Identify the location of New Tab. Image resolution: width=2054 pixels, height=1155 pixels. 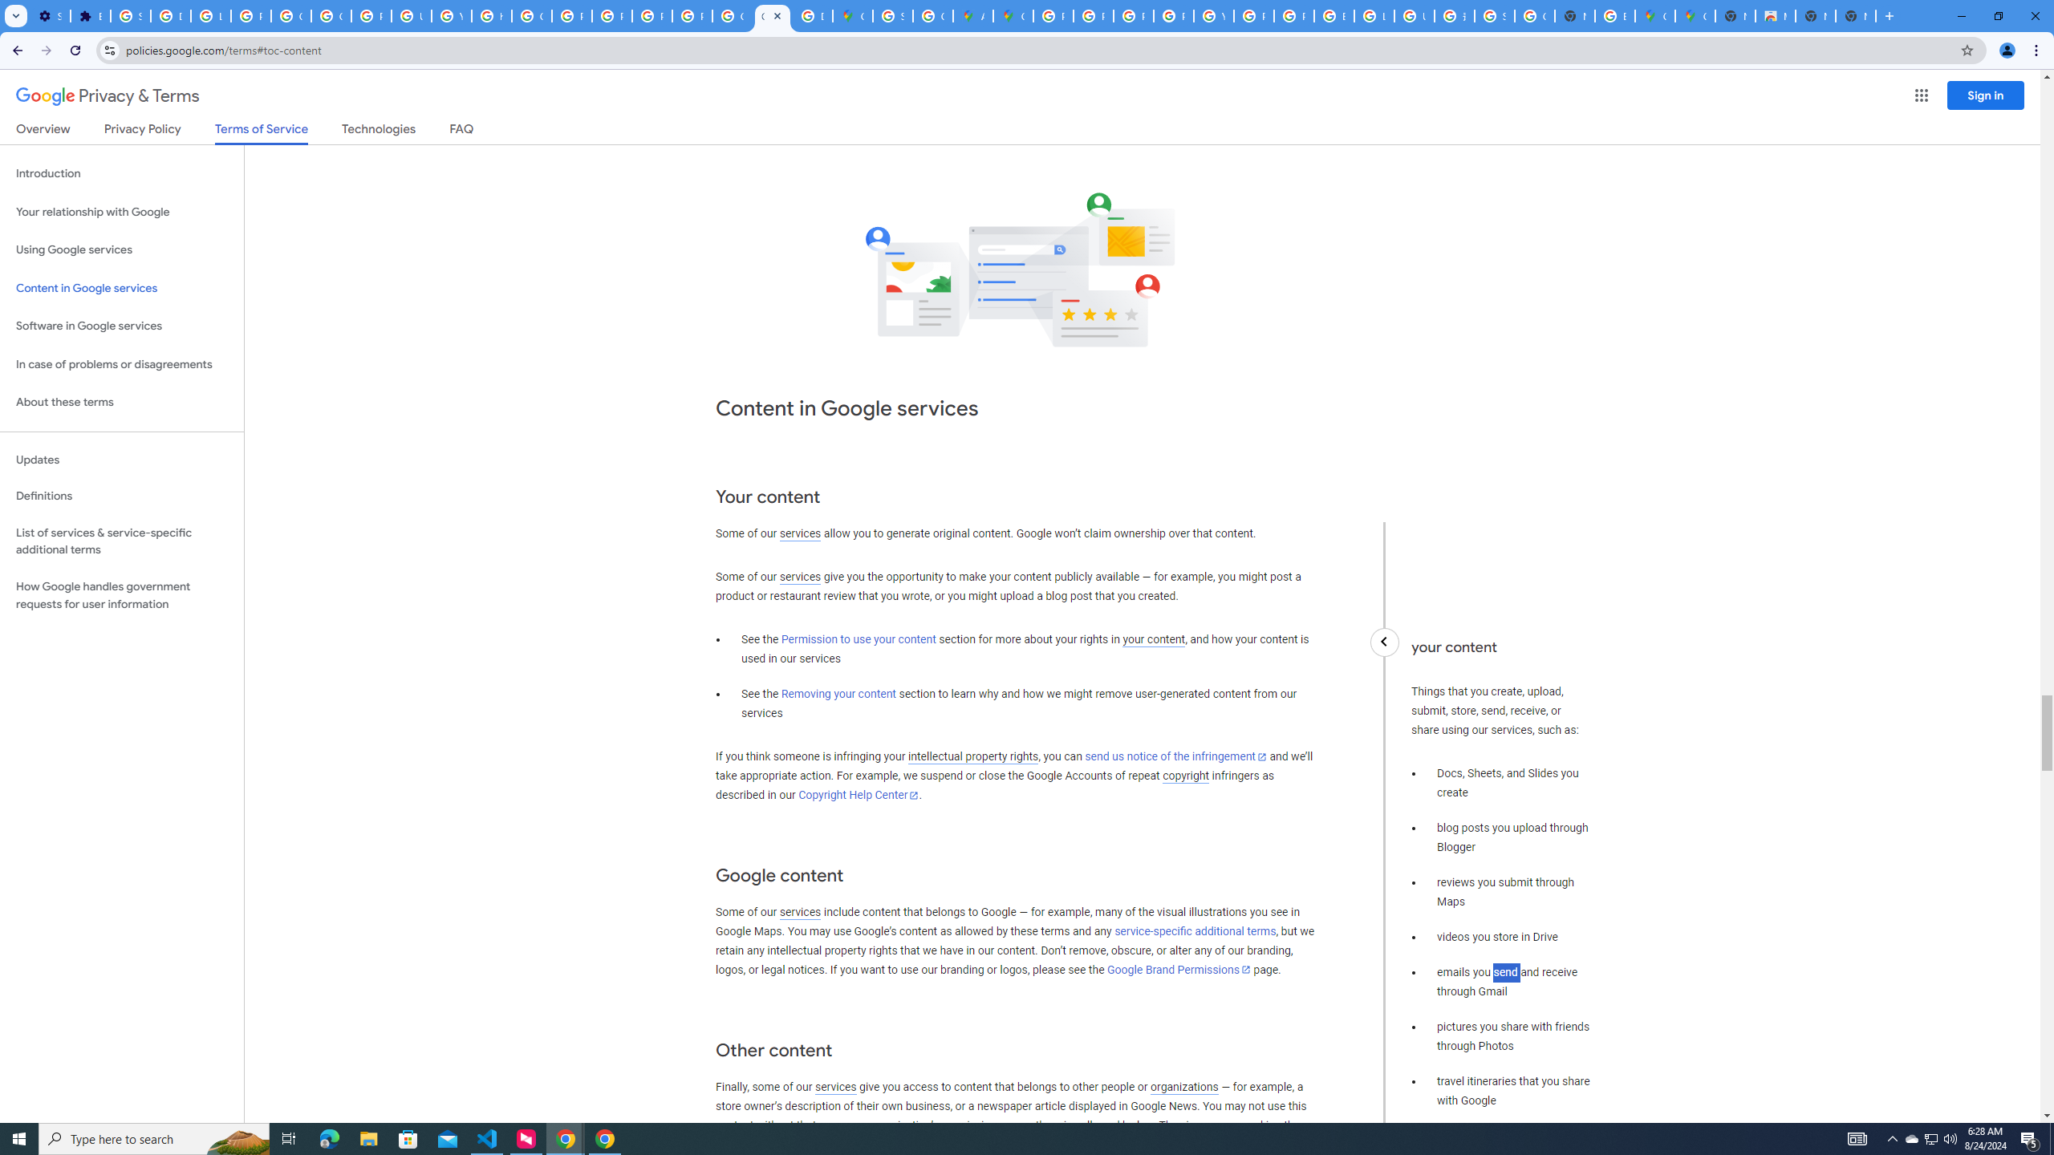
(1735, 16).